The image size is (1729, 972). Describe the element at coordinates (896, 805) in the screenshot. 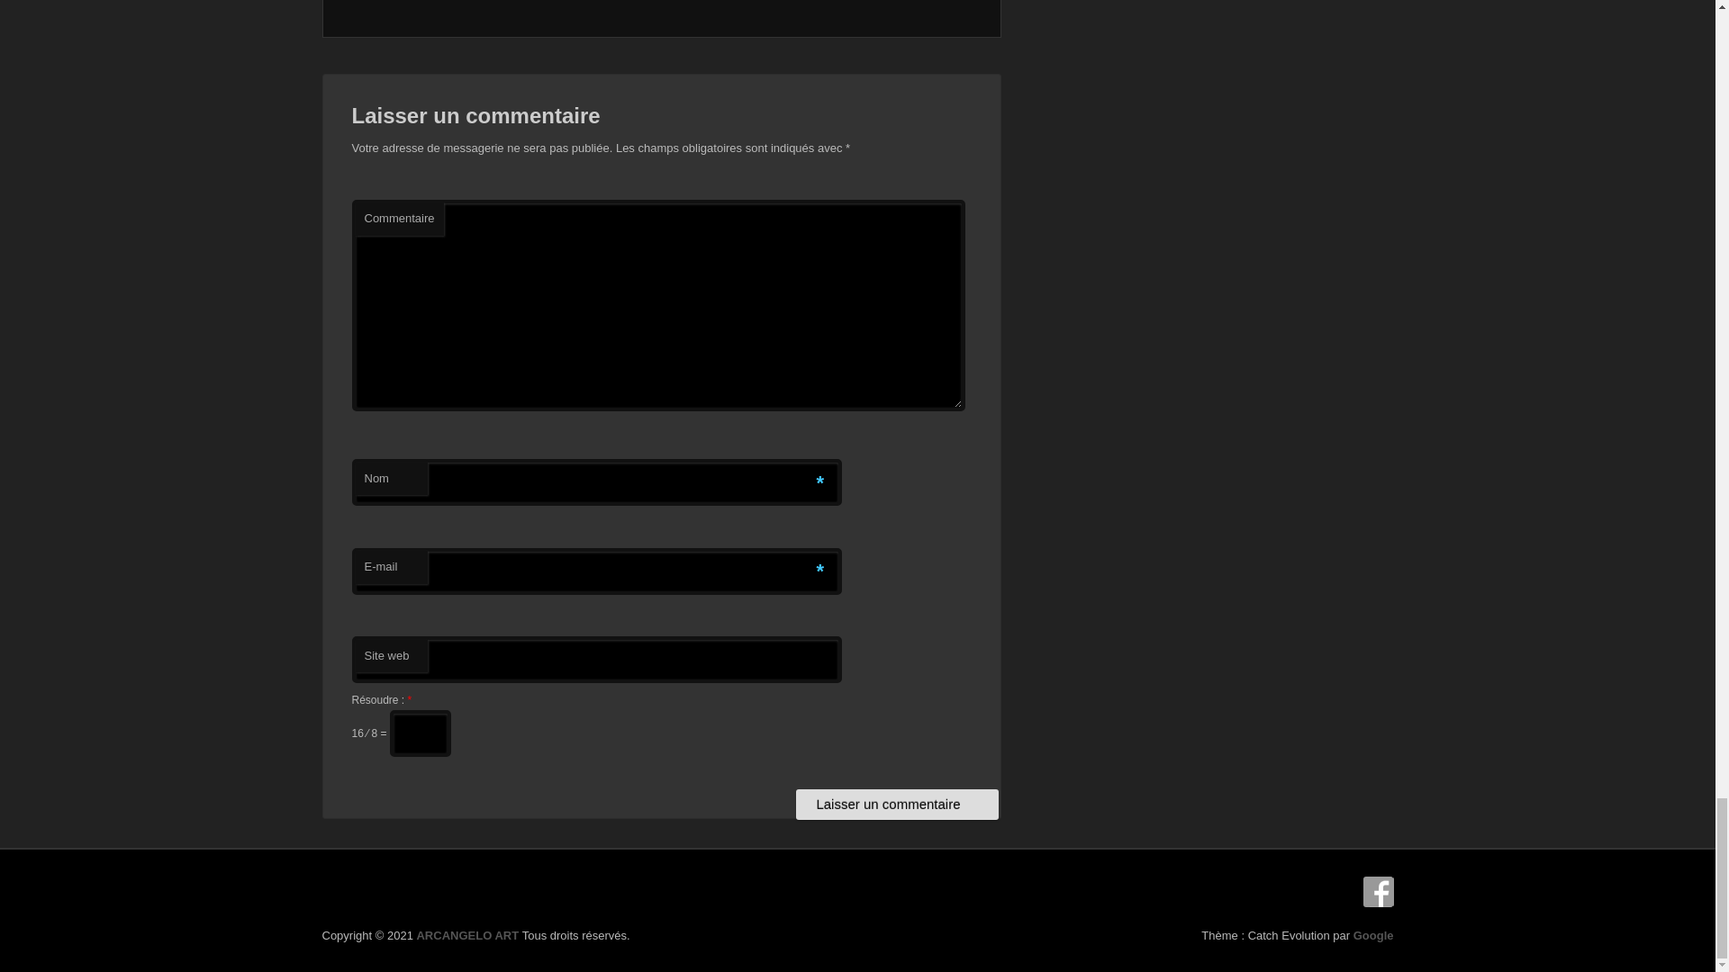

I see `Laisser un commentaire` at that location.